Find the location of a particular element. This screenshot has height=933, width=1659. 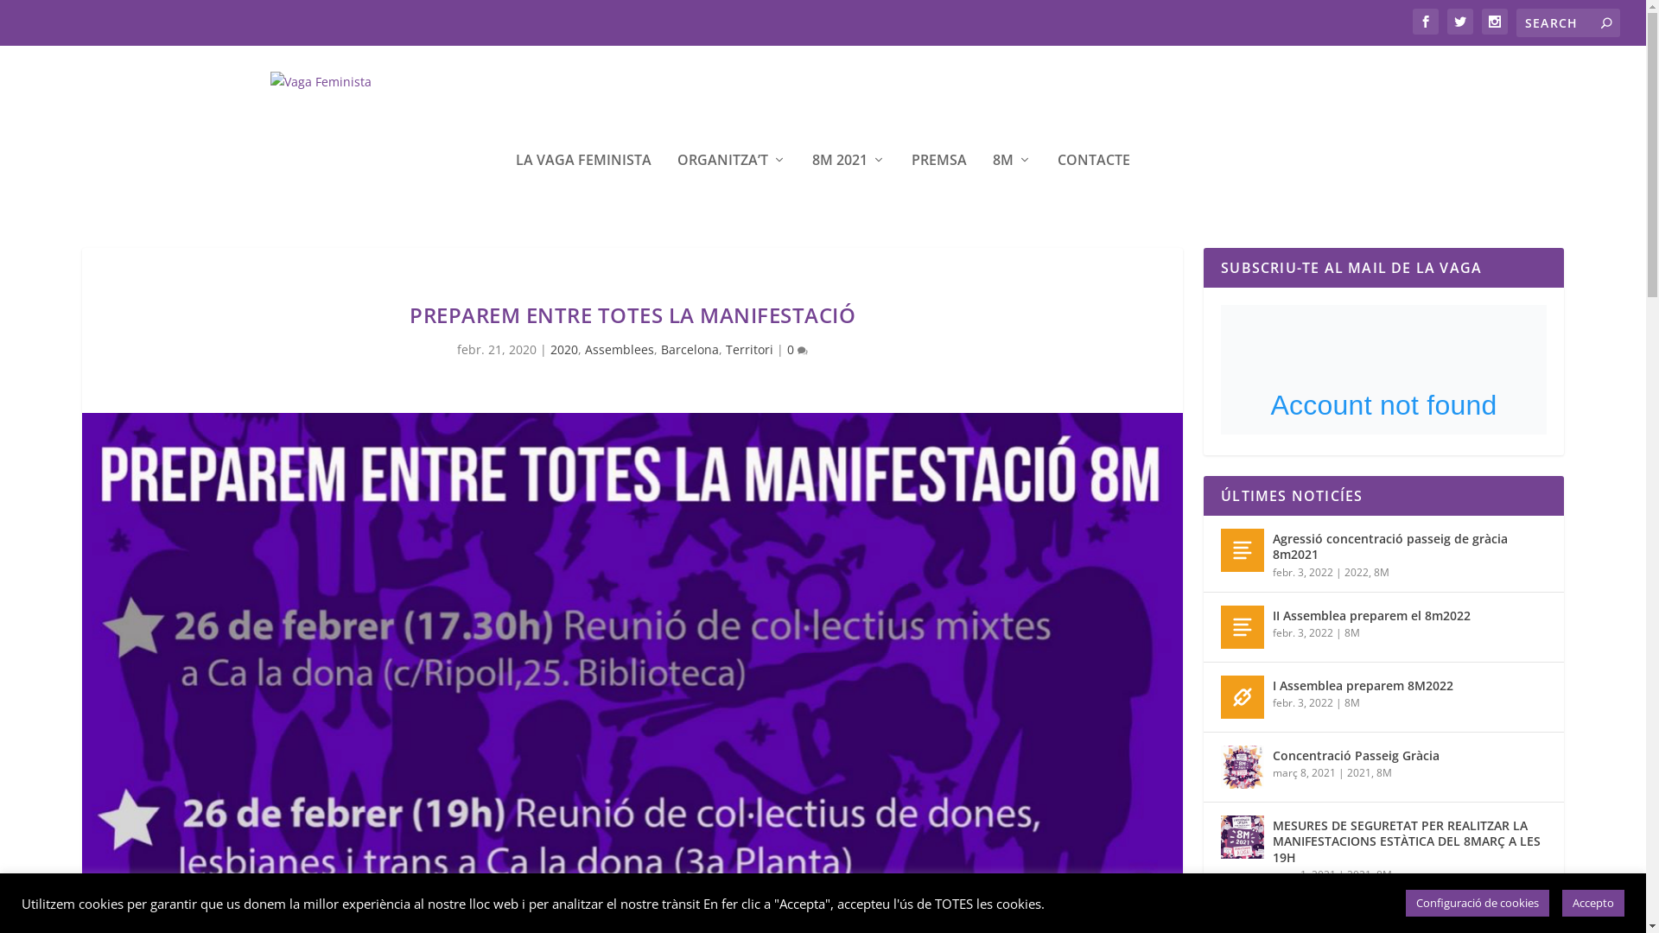

8M is located at coordinates (1384, 772).